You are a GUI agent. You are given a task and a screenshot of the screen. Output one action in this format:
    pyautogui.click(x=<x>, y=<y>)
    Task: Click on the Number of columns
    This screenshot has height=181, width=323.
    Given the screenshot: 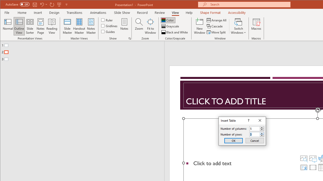 What is the action you would take?
    pyautogui.click(x=255, y=129)
    